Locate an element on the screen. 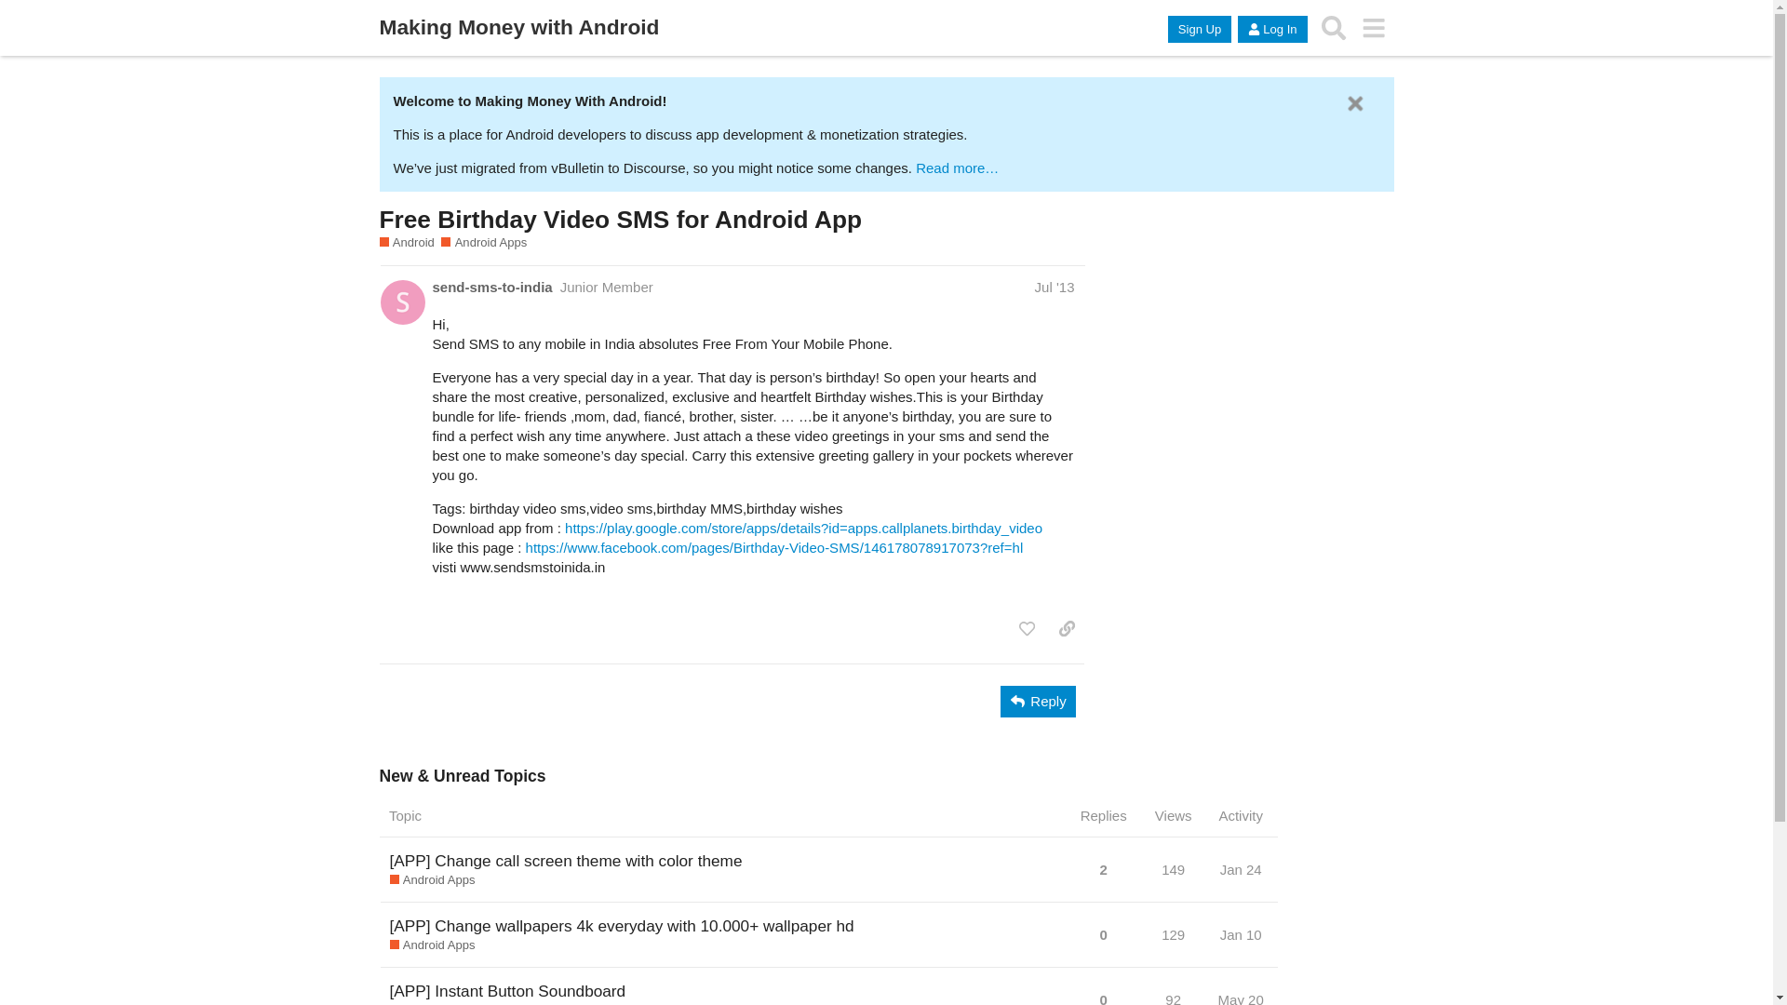  Android Apps is located at coordinates (484, 242).